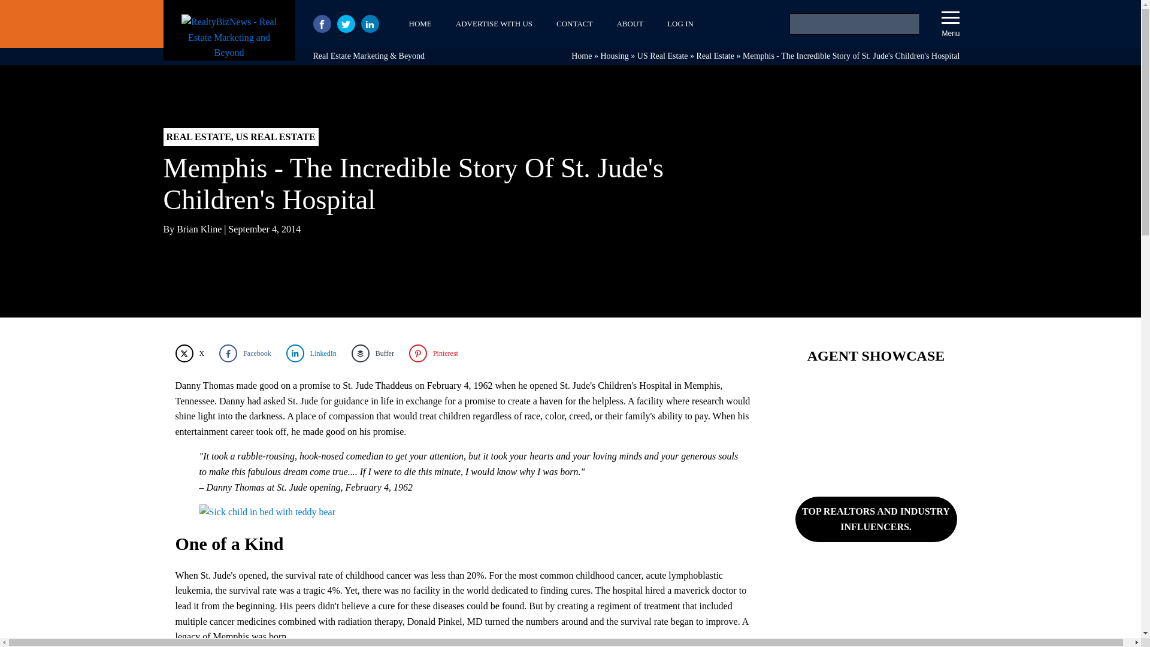 Image resolution: width=1150 pixels, height=647 pixels. Describe the element at coordinates (630, 24) in the screenshot. I see `ABOUT` at that location.